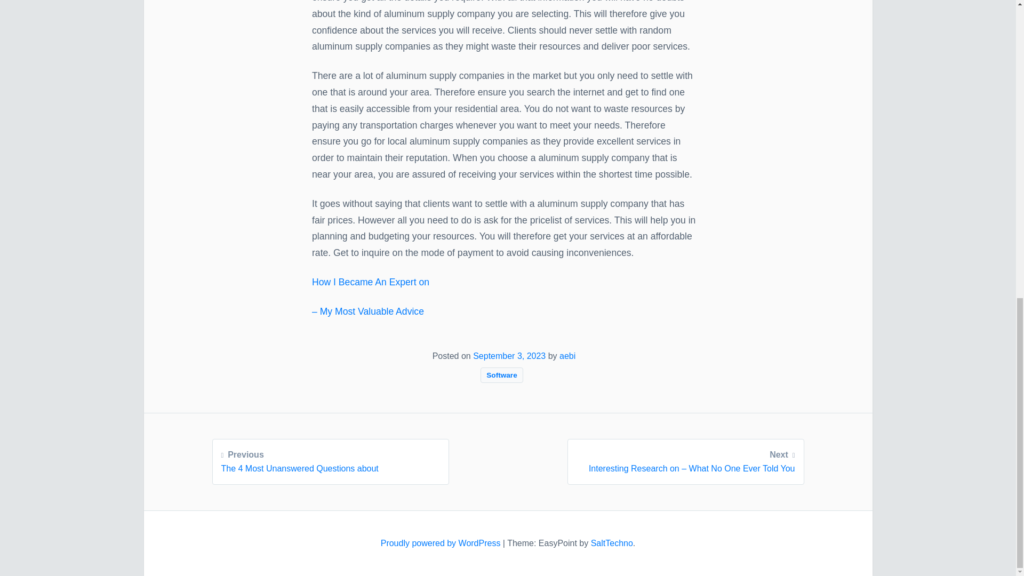 This screenshot has width=1024, height=576. I want to click on September 3, 2023, so click(442, 543).